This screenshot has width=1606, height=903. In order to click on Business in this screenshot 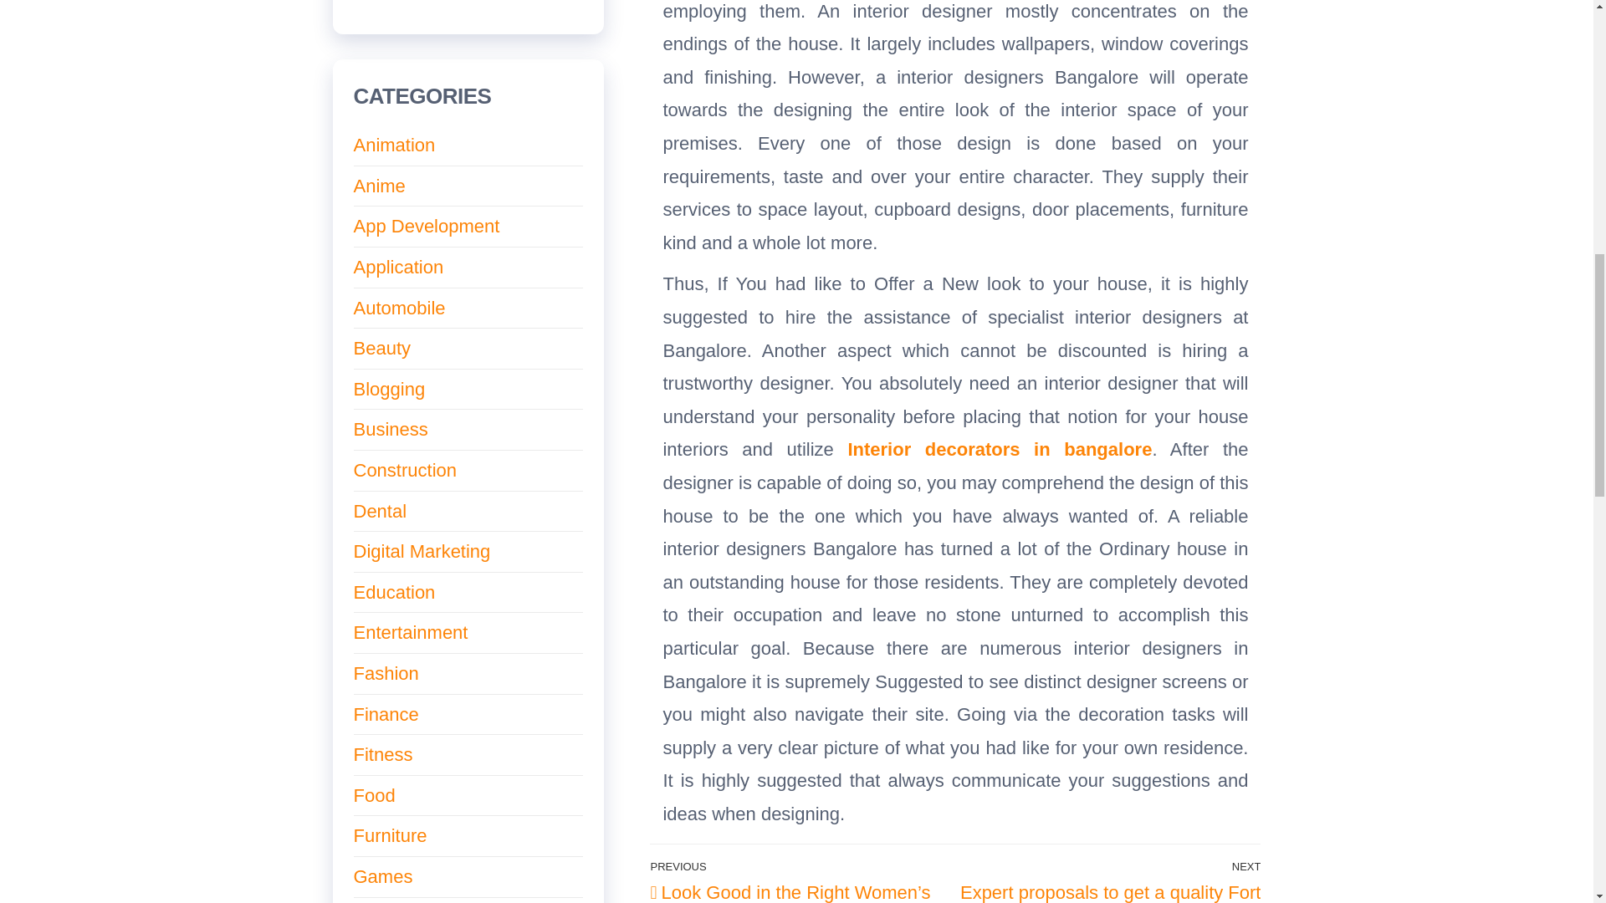, I will do `click(390, 429)`.